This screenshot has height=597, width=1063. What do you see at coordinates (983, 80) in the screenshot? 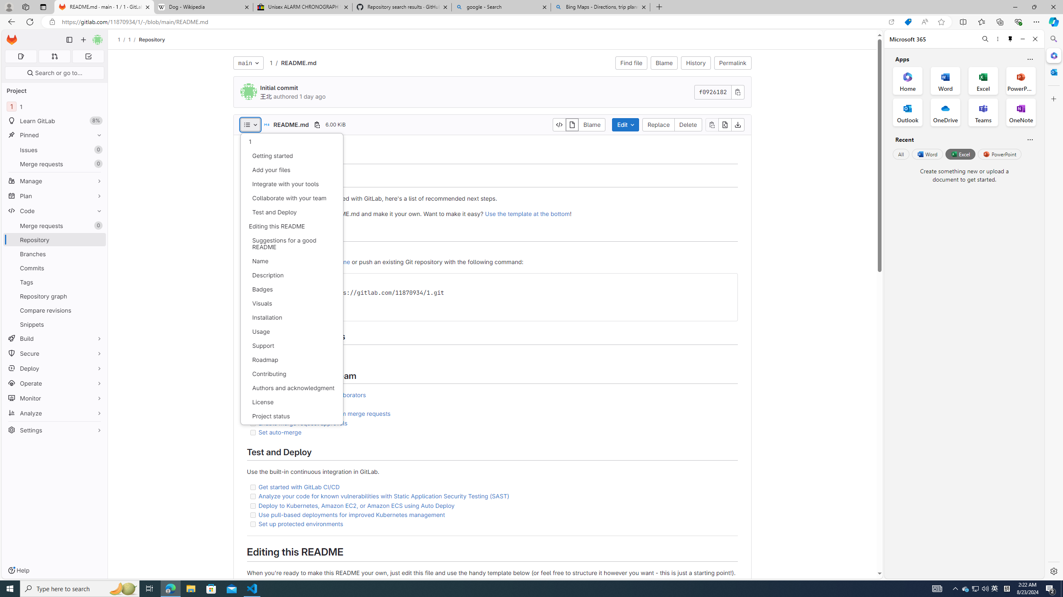
I see `Excel Office App` at bounding box center [983, 80].